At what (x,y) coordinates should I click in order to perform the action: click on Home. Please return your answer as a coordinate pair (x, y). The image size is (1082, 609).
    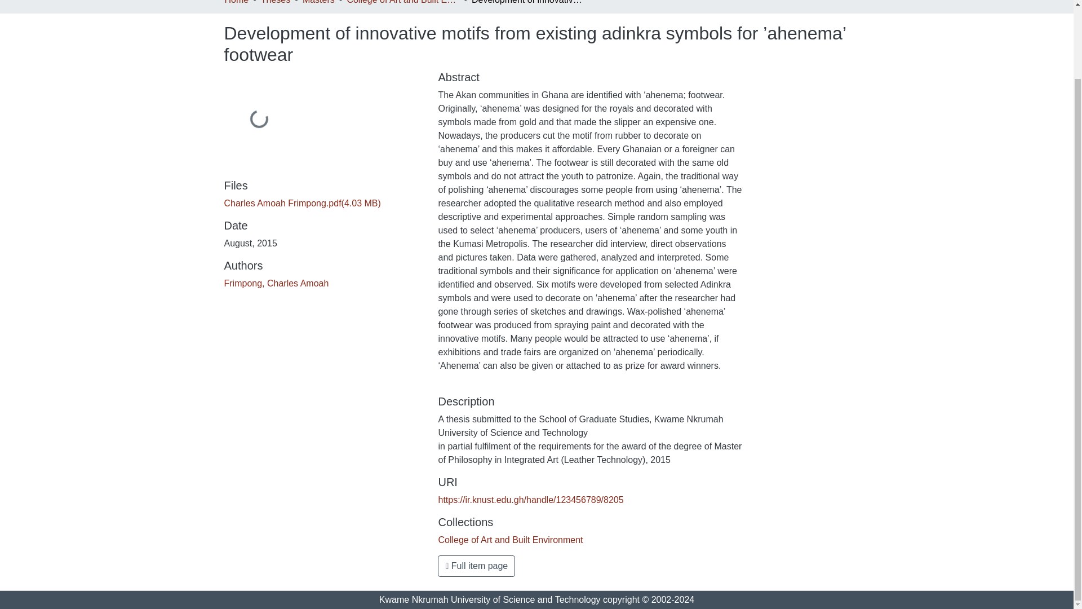
    Looking at the image, I should click on (236, 3).